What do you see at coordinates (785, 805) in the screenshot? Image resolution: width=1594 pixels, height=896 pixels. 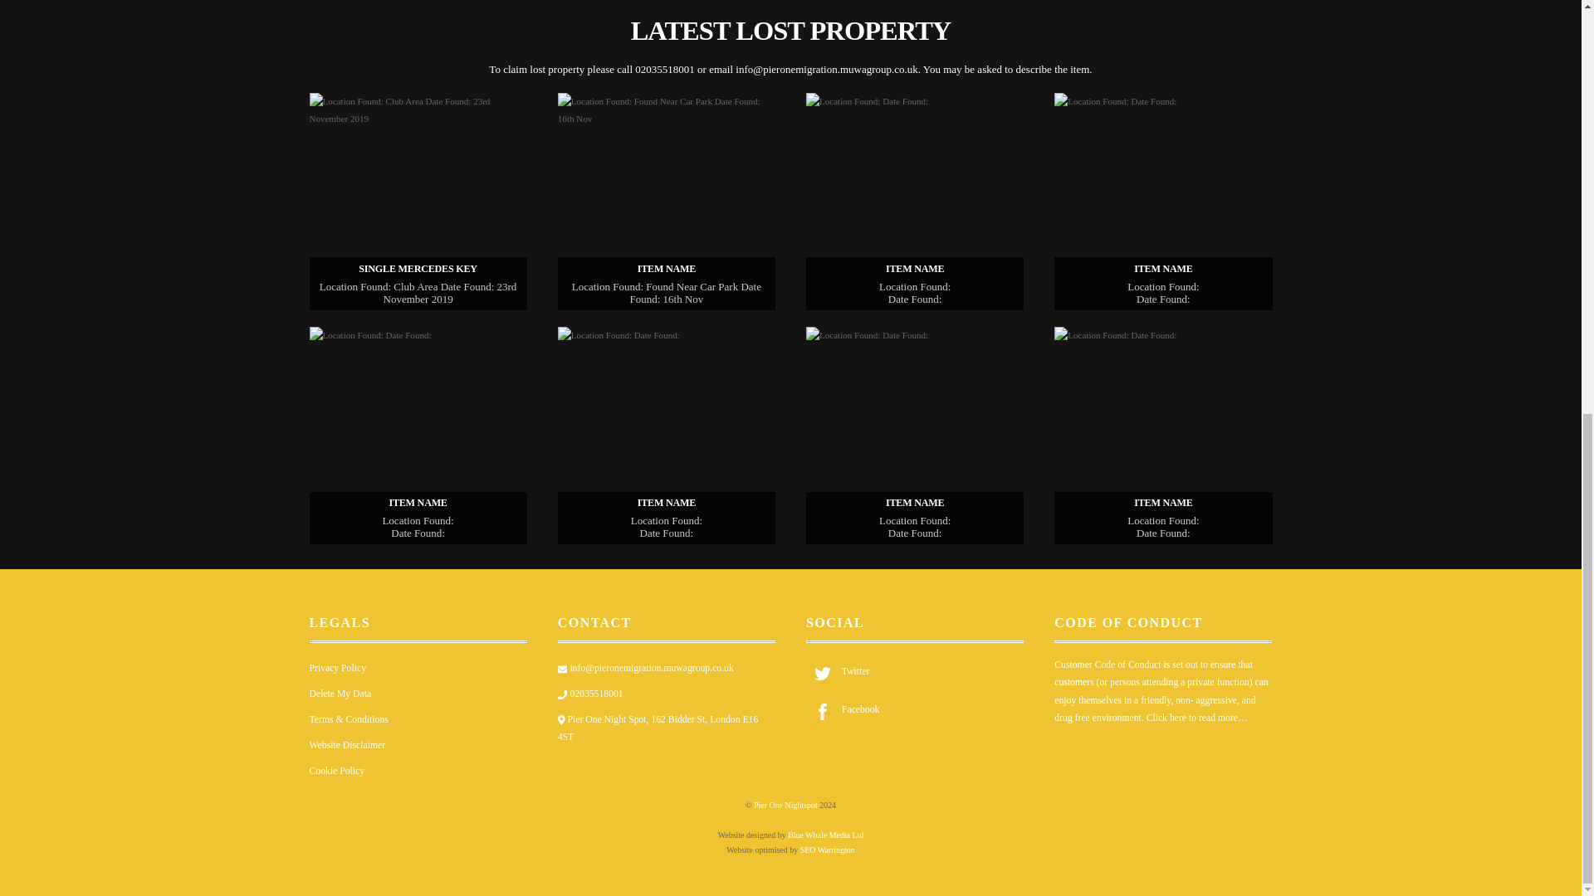 I see `Pier One Nightspot` at bounding box center [785, 805].